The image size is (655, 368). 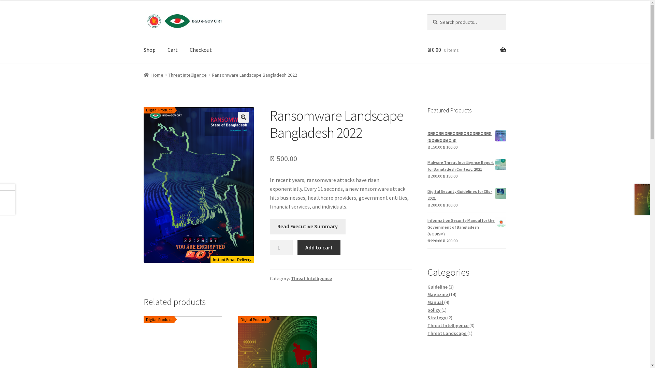 I want to click on Read Executive Summary, so click(x=308, y=227).